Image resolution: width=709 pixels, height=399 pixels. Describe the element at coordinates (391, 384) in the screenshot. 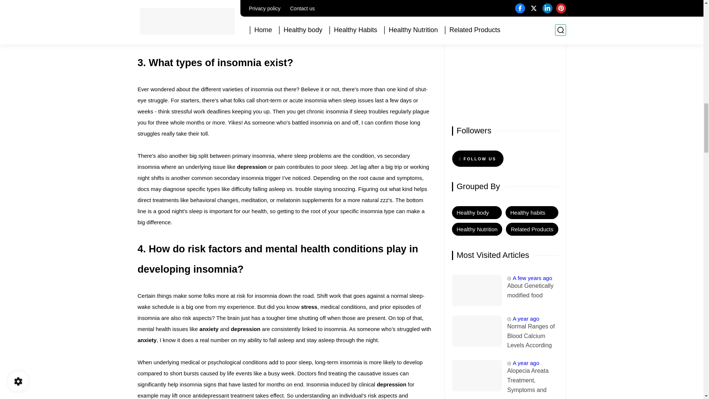

I see `depression` at that location.